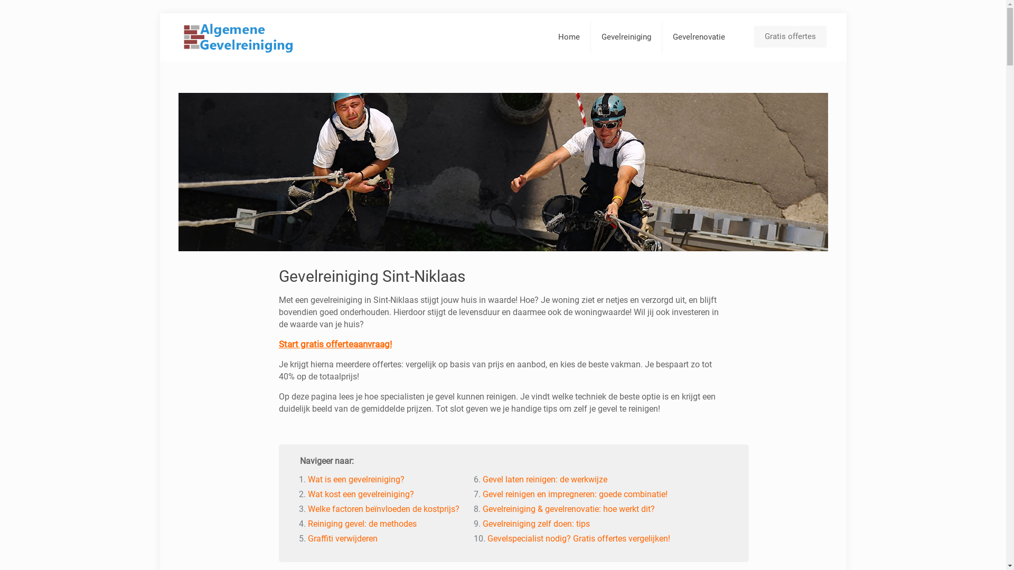 The width and height of the screenshot is (1014, 570). Describe the element at coordinates (575, 494) in the screenshot. I see `Gevel reinigen en impregneren: goede combinatie!` at that location.